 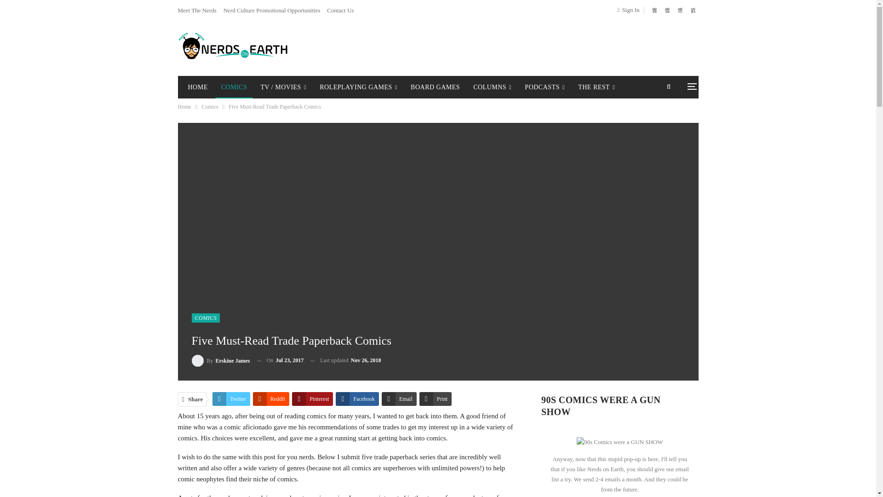 I want to click on COLUMNS, so click(x=492, y=87).